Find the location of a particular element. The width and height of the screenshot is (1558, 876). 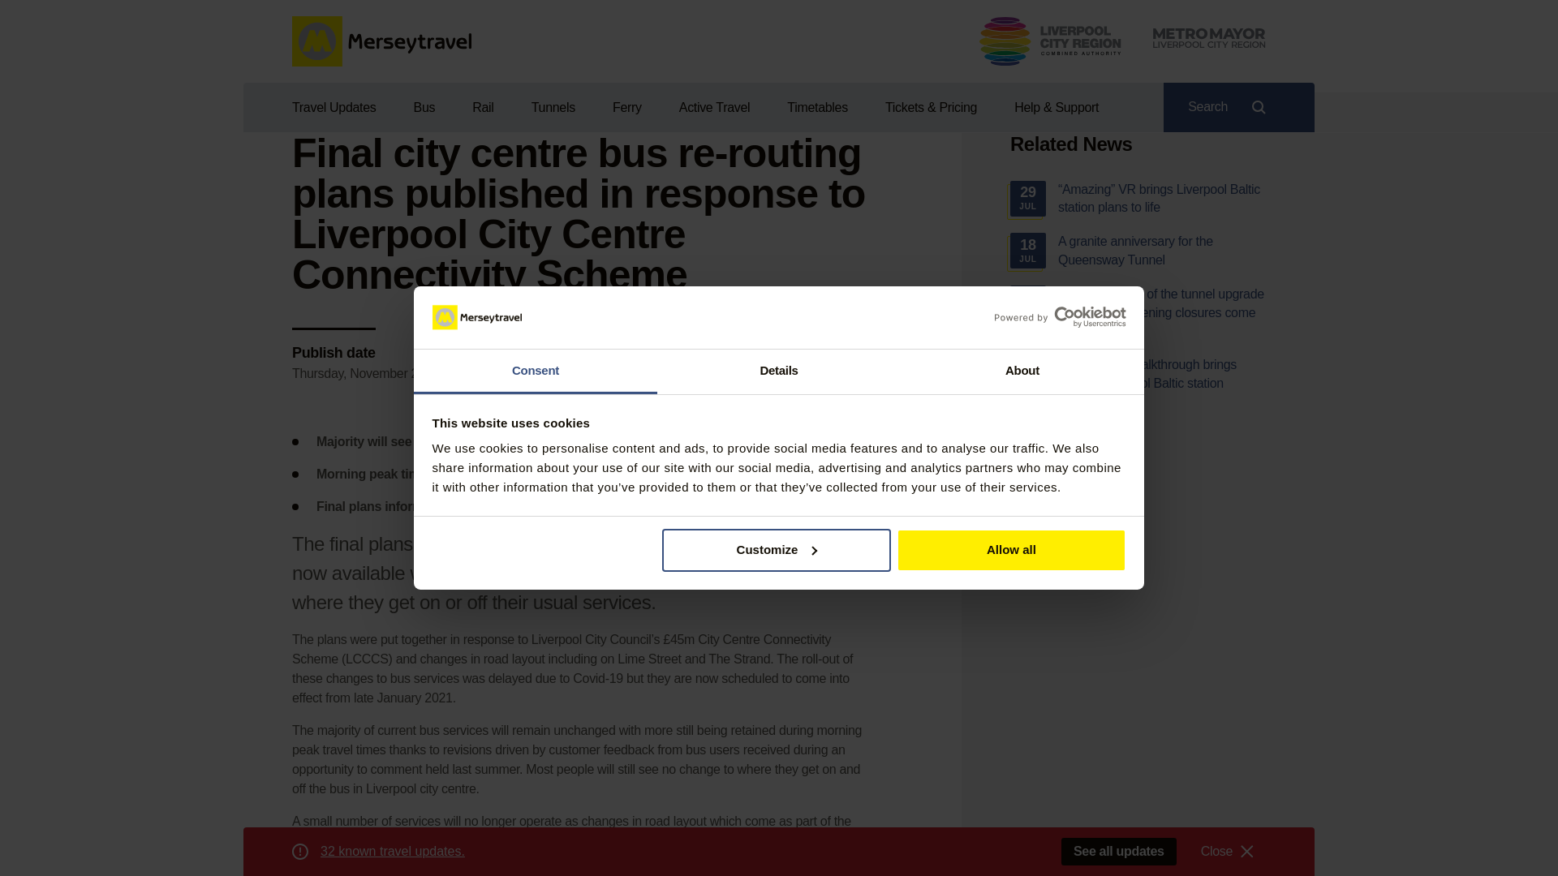

About is located at coordinates (1022, 371).